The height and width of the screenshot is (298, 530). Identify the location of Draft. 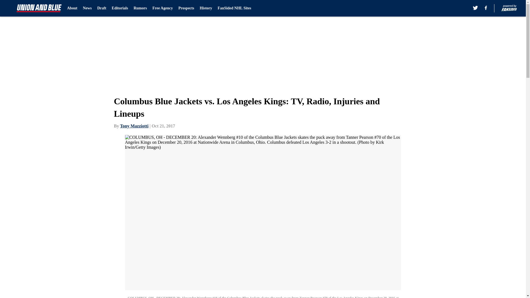
(102, 8).